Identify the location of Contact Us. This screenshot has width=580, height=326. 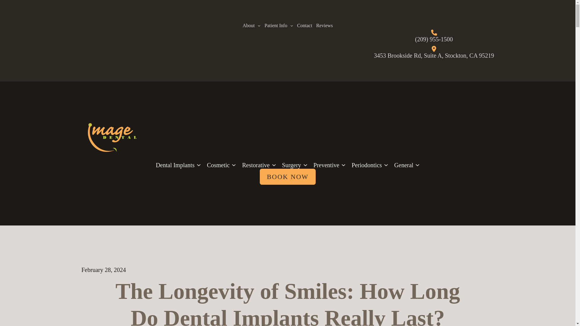
(304, 26).